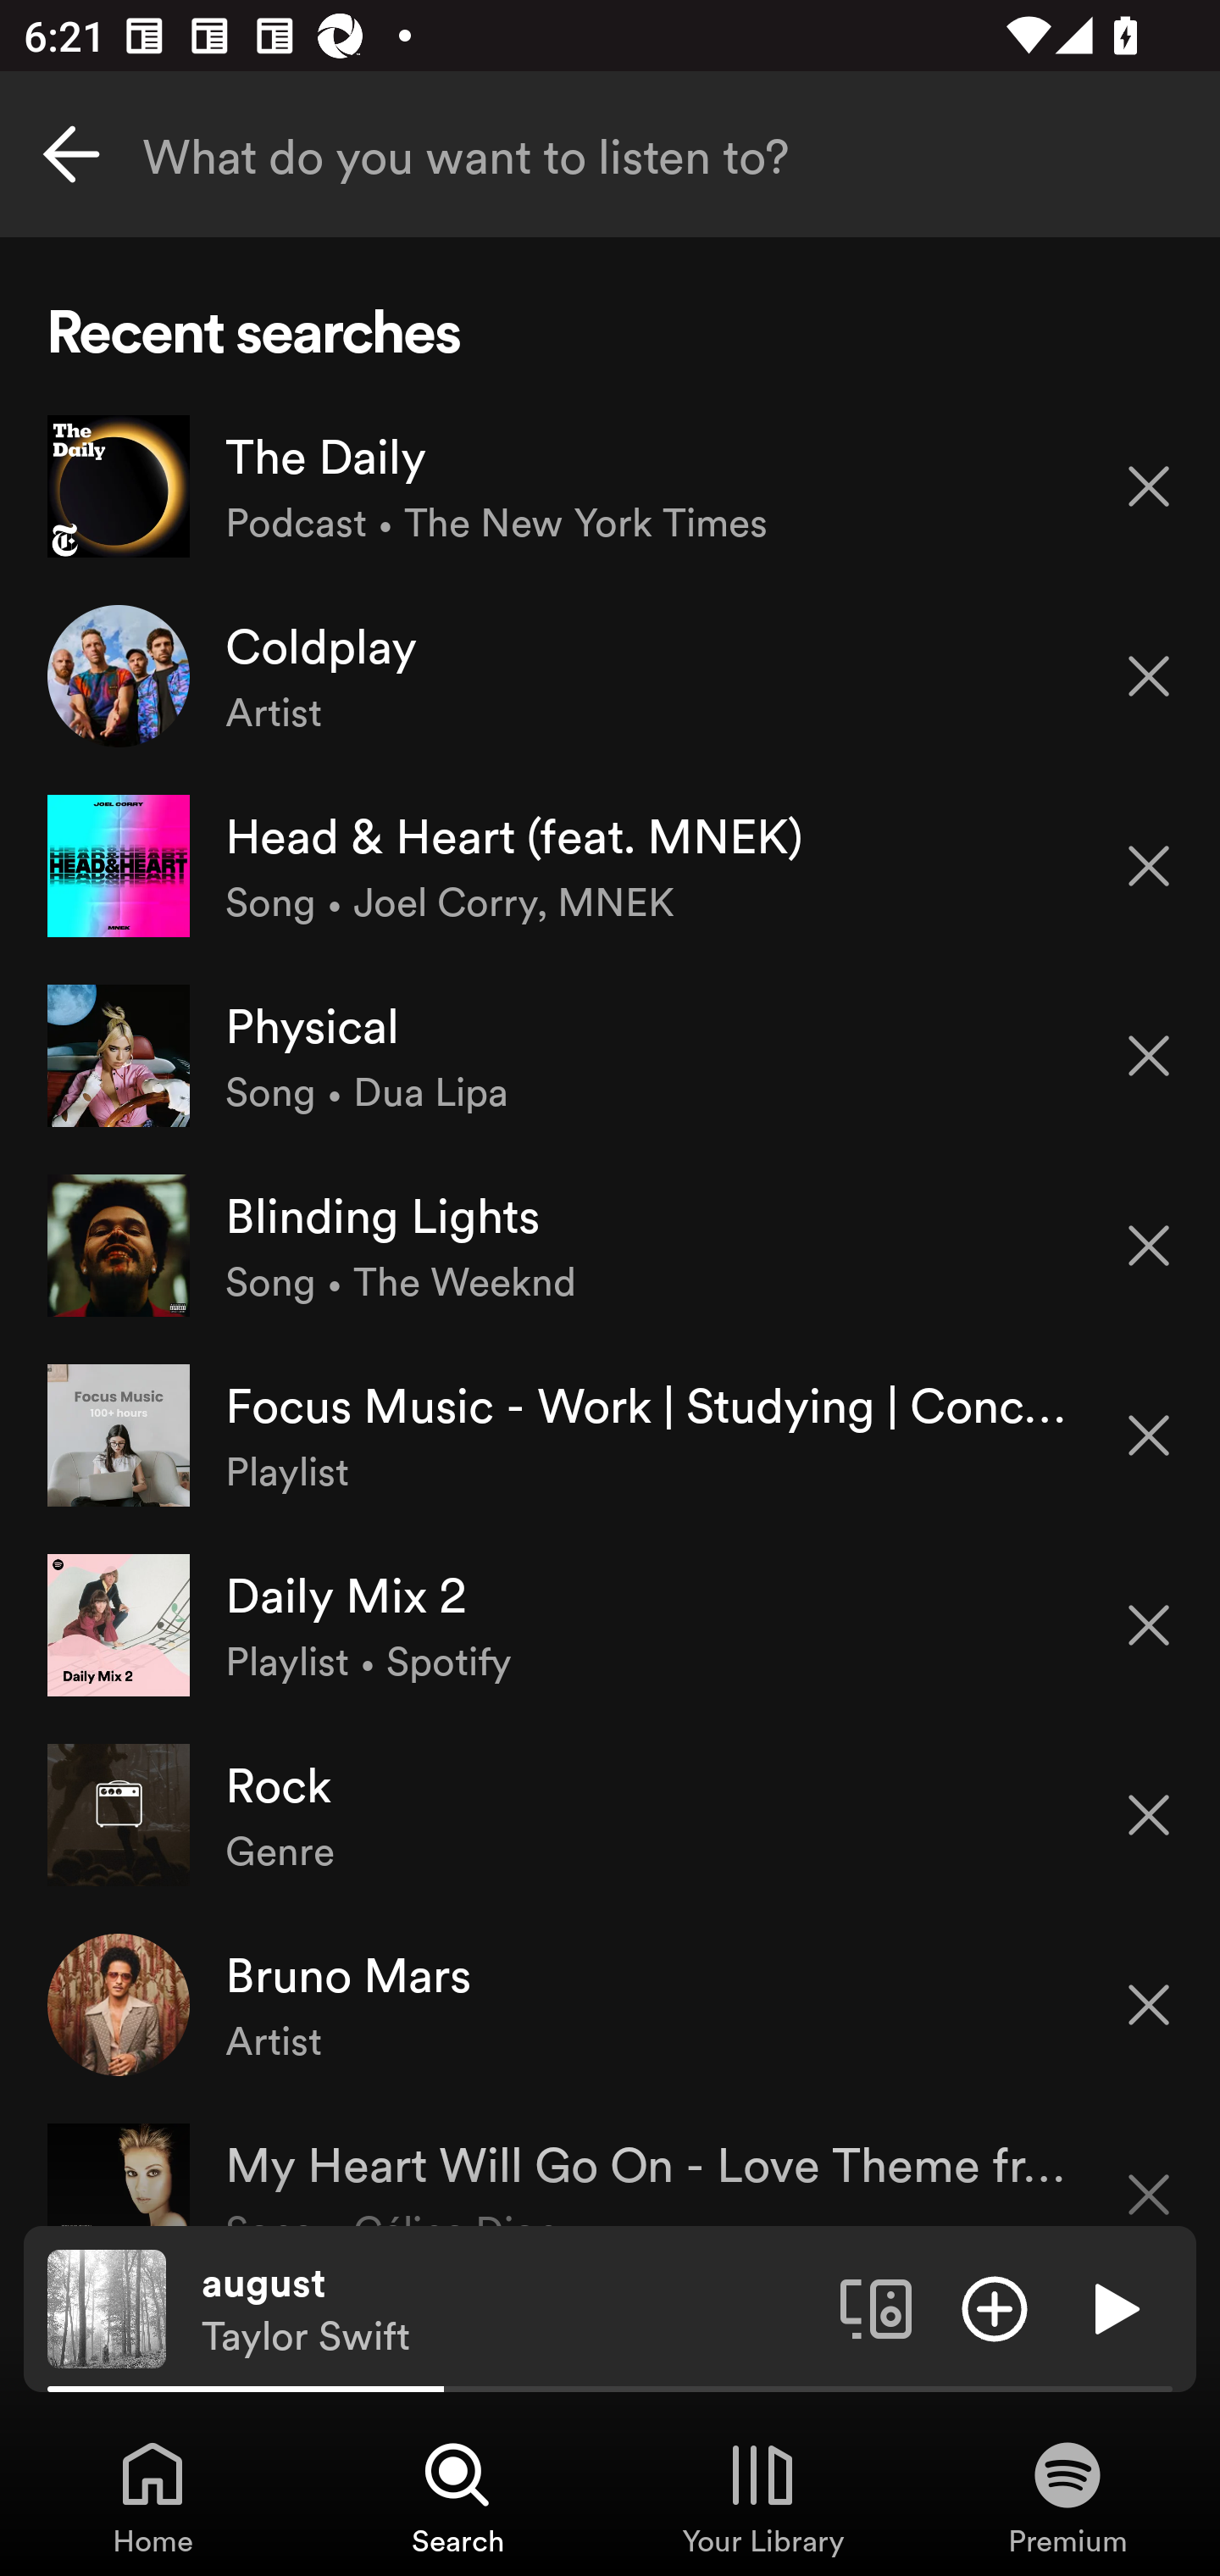  Describe the element at coordinates (1149, 2005) in the screenshot. I see `Remove` at that location.